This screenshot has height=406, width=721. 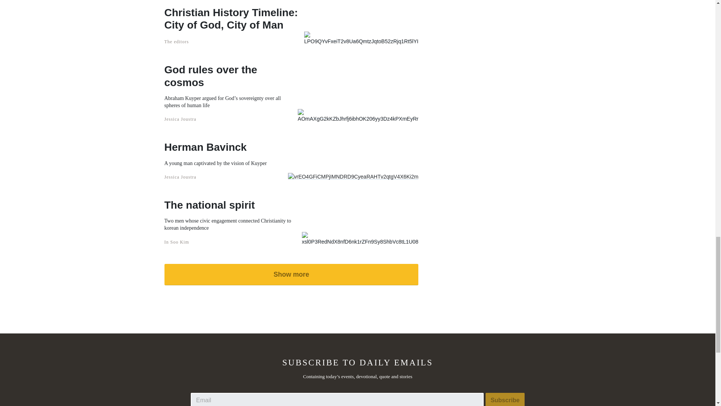 What do you see at coordinates (234, 19) in the screenshot?
I see `Christian History Timeline: City of God, City of Man` at bounding box center [234, 19].